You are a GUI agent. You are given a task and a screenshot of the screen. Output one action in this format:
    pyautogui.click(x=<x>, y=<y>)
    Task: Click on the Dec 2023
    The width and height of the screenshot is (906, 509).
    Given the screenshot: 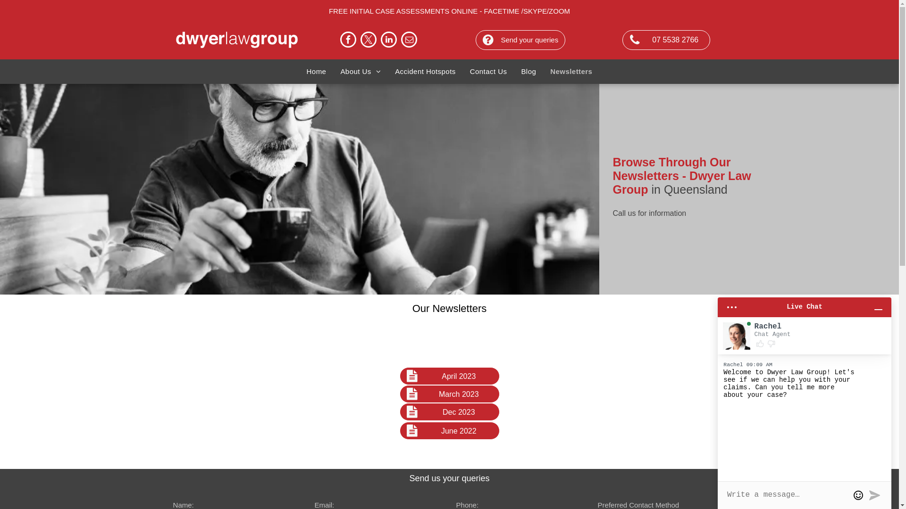 What is the action you would take?
    pyautogui.click(x=449, y=411)
    